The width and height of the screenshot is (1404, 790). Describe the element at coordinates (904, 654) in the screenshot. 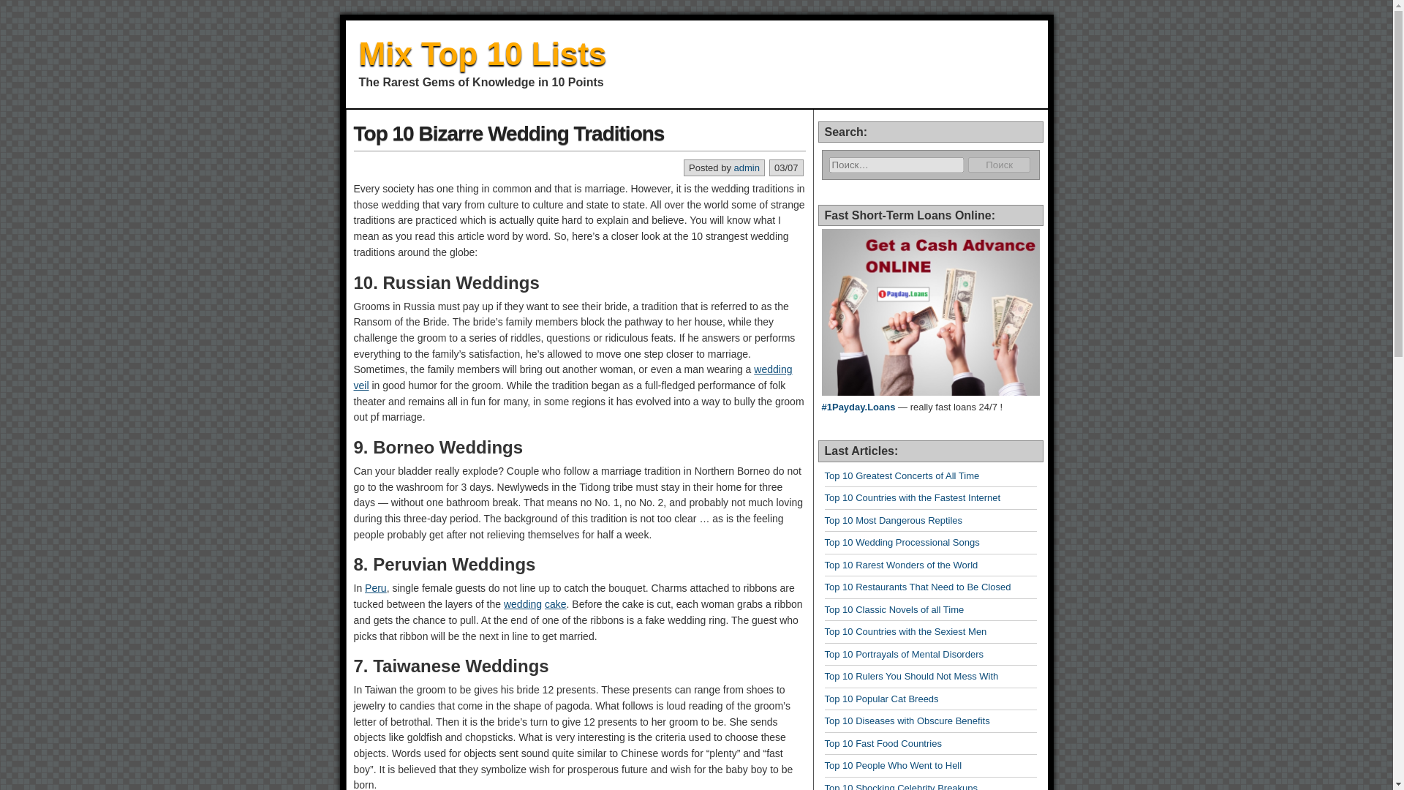

I see `Top 10 Portrayals of Mental Disorders` at that location.